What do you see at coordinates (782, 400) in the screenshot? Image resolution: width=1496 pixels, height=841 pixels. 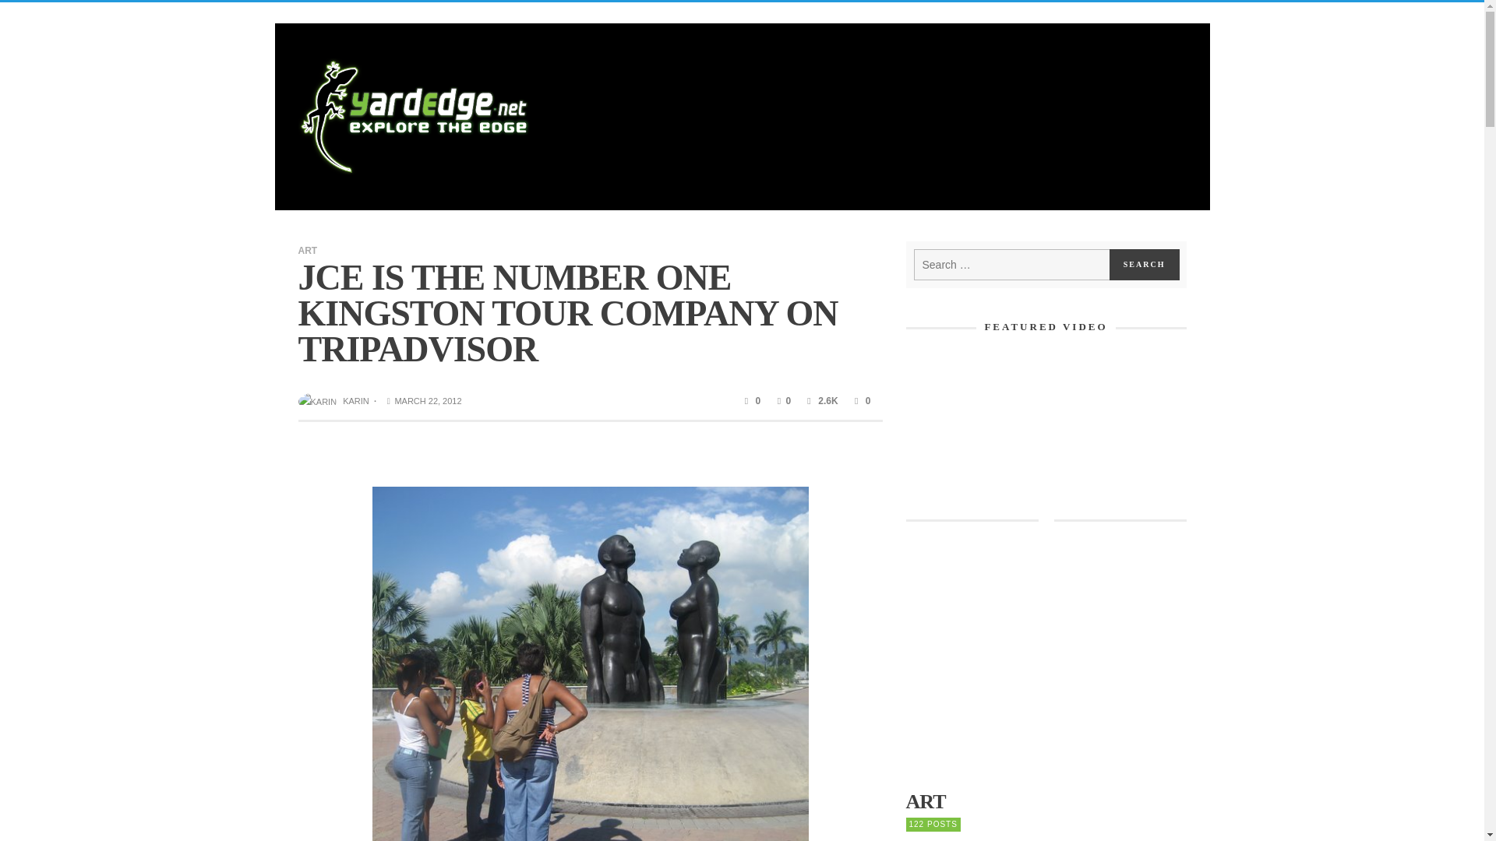 I see `0` at bounding box center [782, 400].